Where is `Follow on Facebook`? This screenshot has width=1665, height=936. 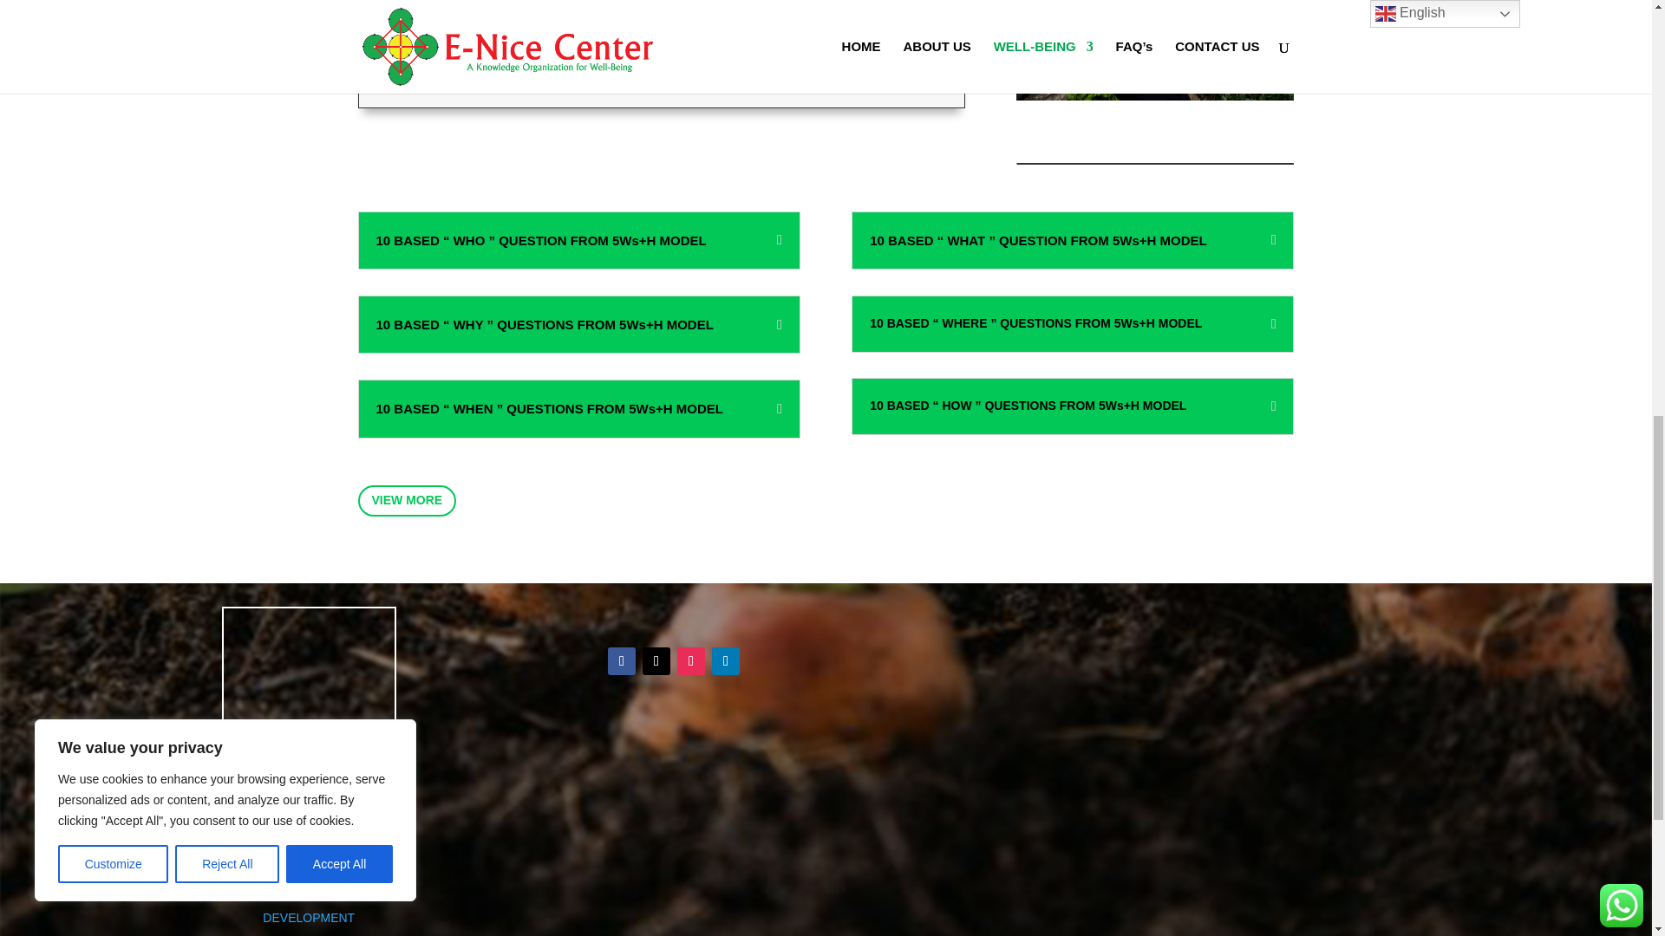 Follow on Facebook is located at coordinates (621, 660).